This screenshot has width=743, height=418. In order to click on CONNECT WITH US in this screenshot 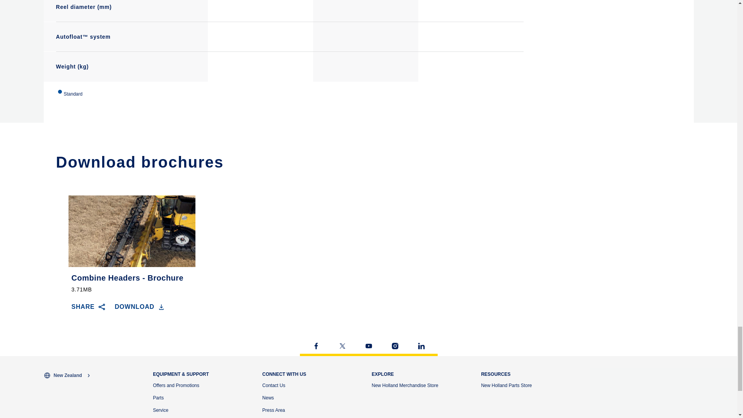, I will do `click(284, 374)`.